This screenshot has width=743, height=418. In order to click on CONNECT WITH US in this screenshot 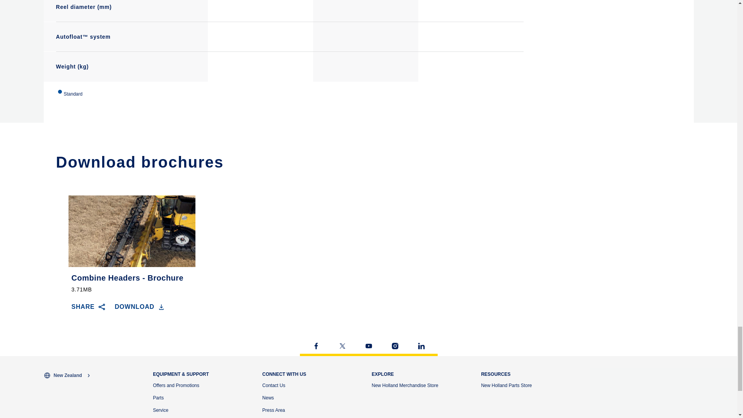, I will do `click(284, 374)`.